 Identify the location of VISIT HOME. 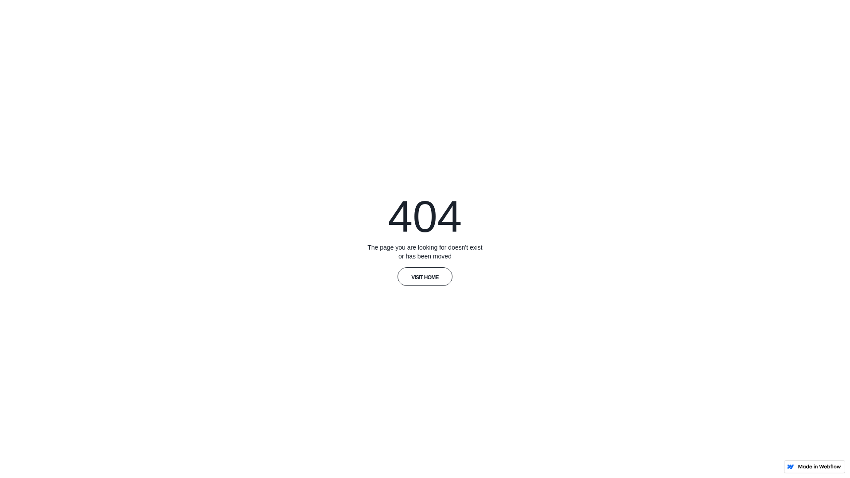
(425, 277).